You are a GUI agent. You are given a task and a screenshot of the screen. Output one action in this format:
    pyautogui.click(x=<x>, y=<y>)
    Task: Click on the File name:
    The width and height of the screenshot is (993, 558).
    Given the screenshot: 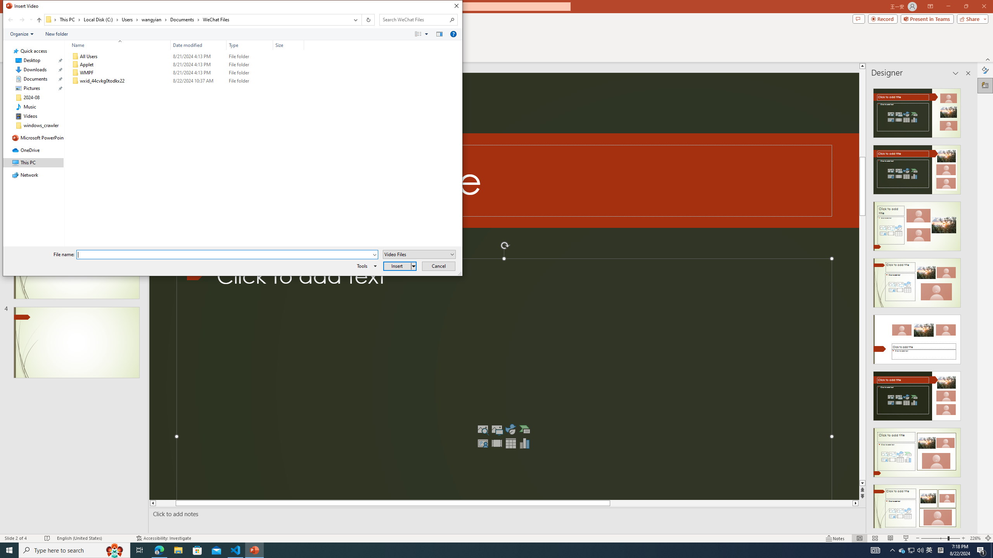 What is the action you would take?
    pyautogui.click(x=224, y=255)
    